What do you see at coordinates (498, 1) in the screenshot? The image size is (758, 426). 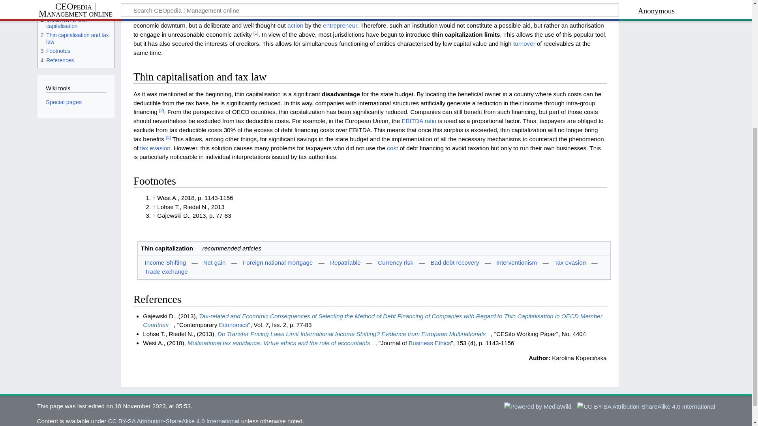 I see `Method` at bounding box center [498, 1].